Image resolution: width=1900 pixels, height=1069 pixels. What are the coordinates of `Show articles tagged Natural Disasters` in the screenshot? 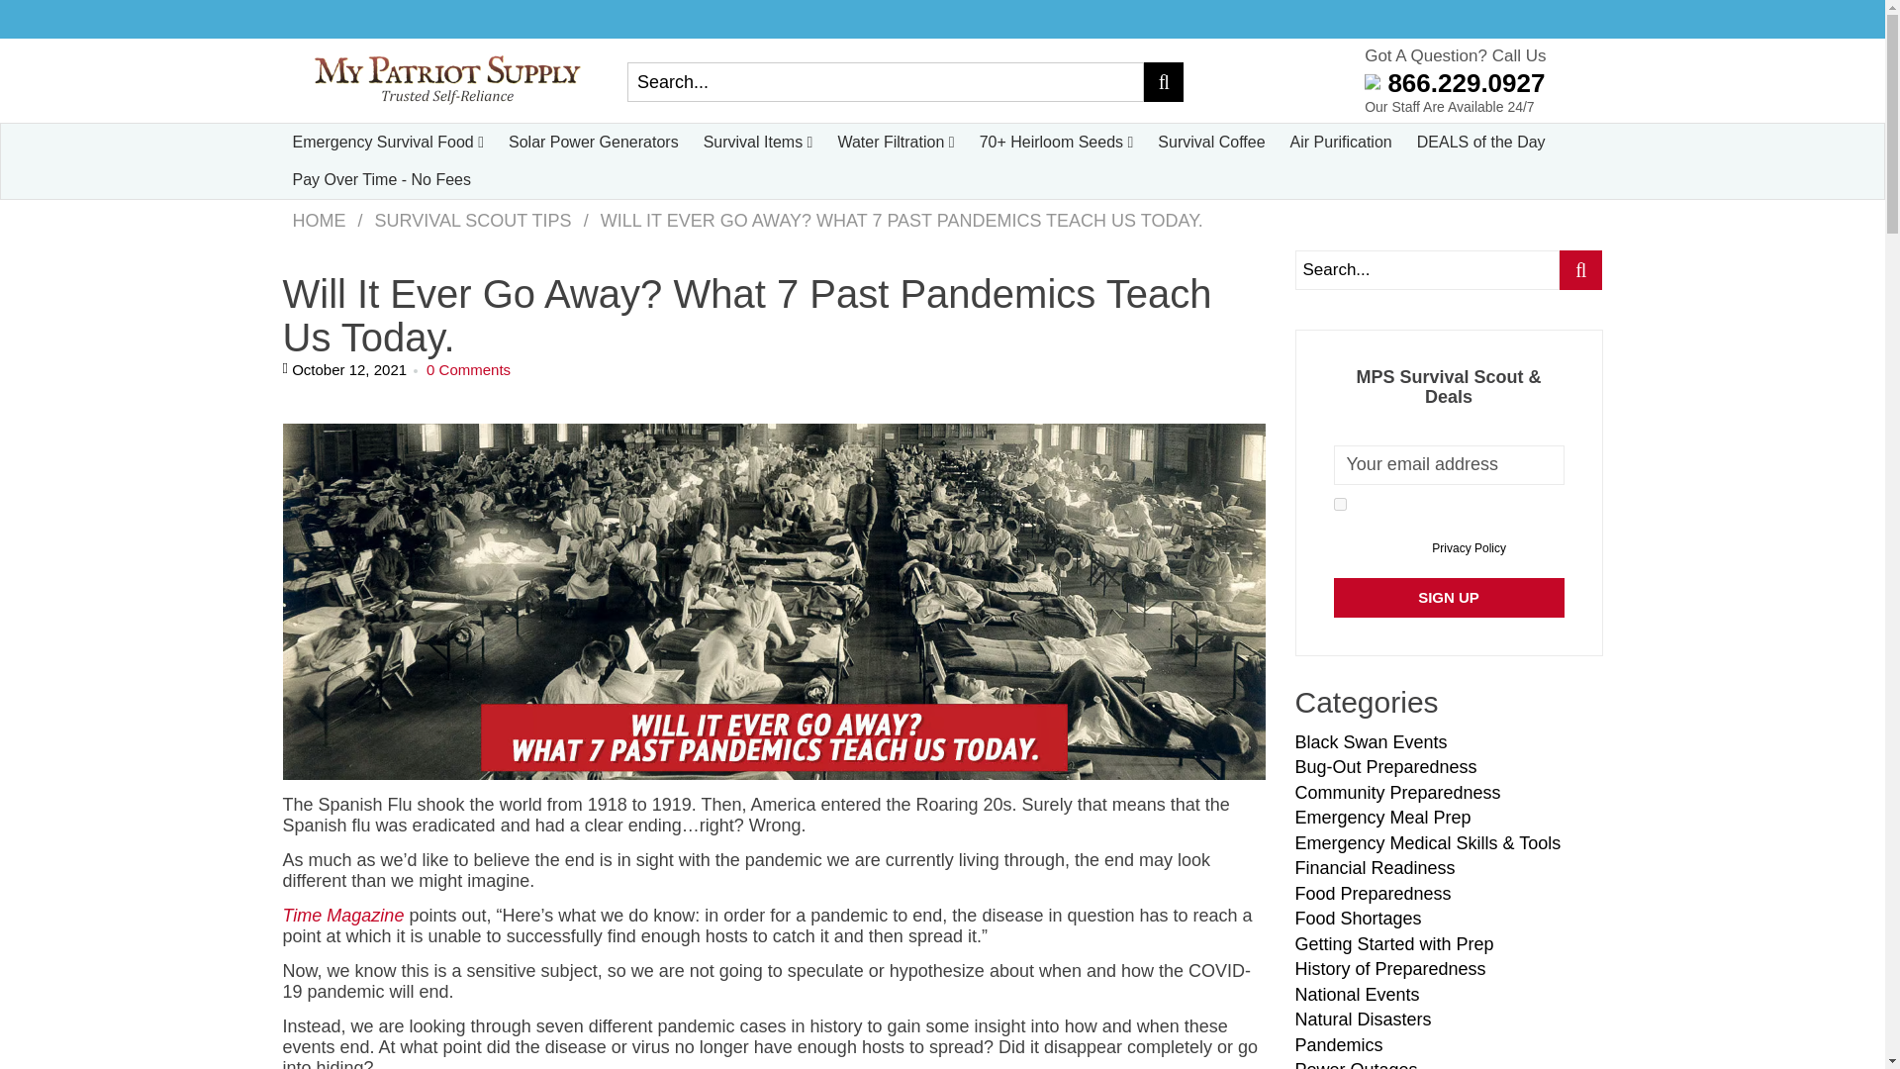 It's located at (1362, 1020).